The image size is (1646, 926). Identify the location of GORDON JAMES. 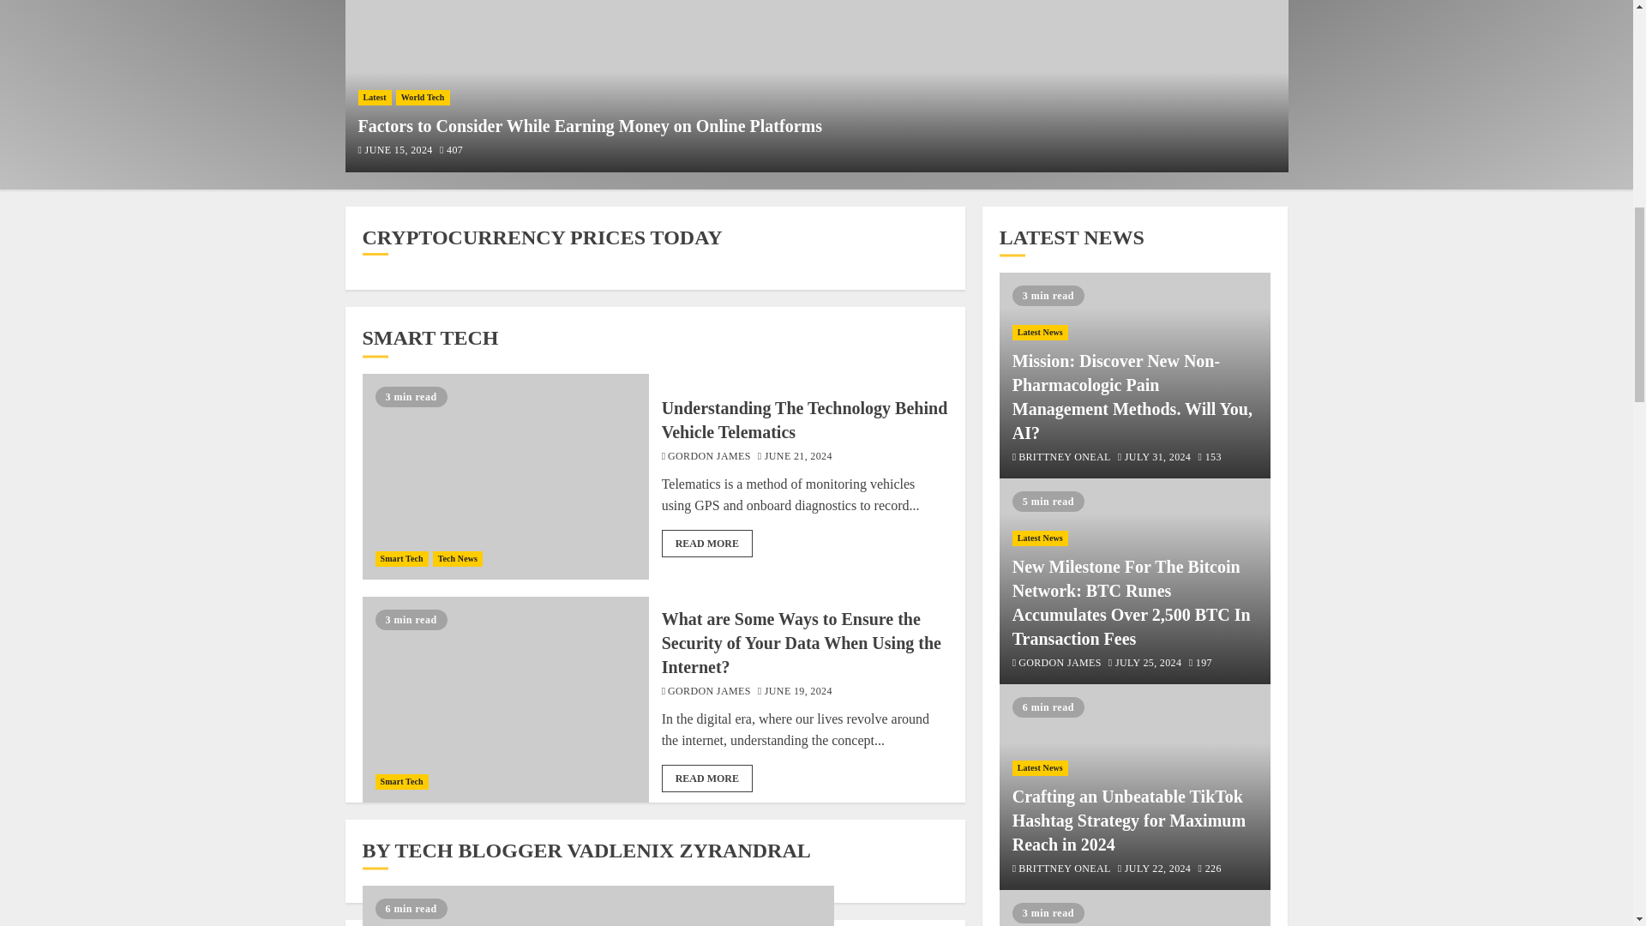
(709, 693).